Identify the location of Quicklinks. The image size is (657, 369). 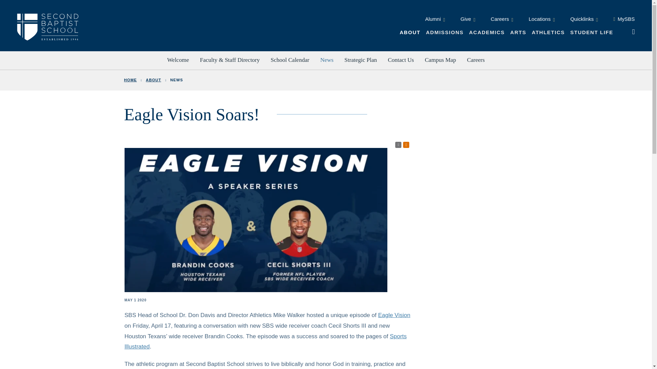
(584, 22).